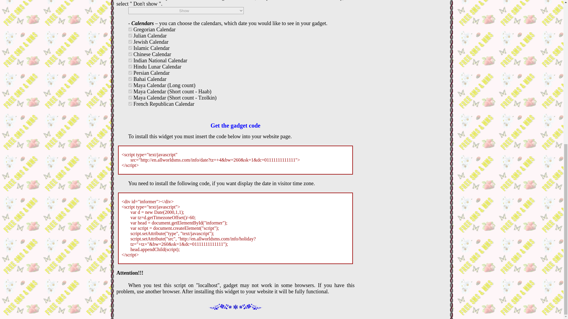 This screenshot has width=568, height=319. Describe the element at coordinates (130, 97) in the screenshot. I see `on` at that location.